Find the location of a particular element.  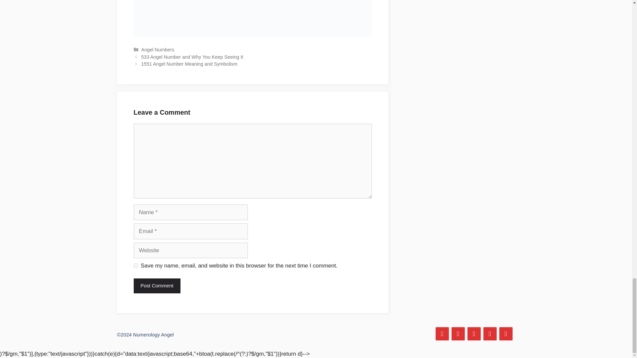

1551 Angel Number Meaning and Symbolism is located at coordinates (189, 64).